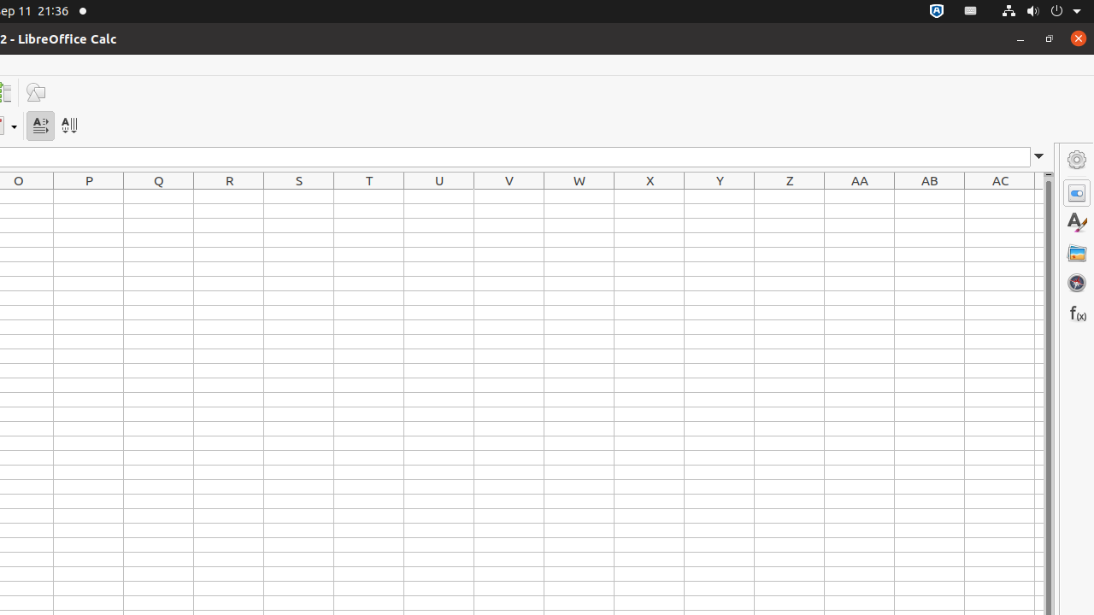  I want to click on W1, so click(579, 196).